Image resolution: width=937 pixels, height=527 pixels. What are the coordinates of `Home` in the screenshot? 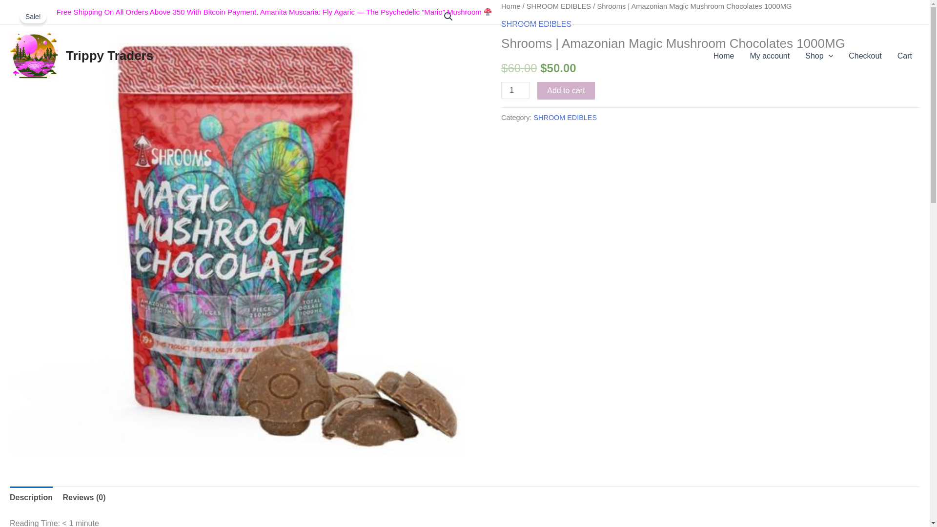 It's located at (510, 6).